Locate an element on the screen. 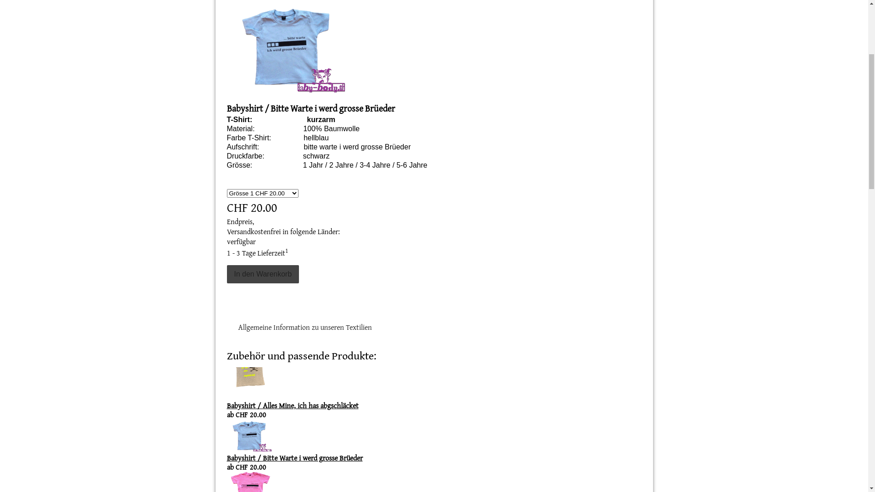  NEWS is located at coordinates (453, 56).